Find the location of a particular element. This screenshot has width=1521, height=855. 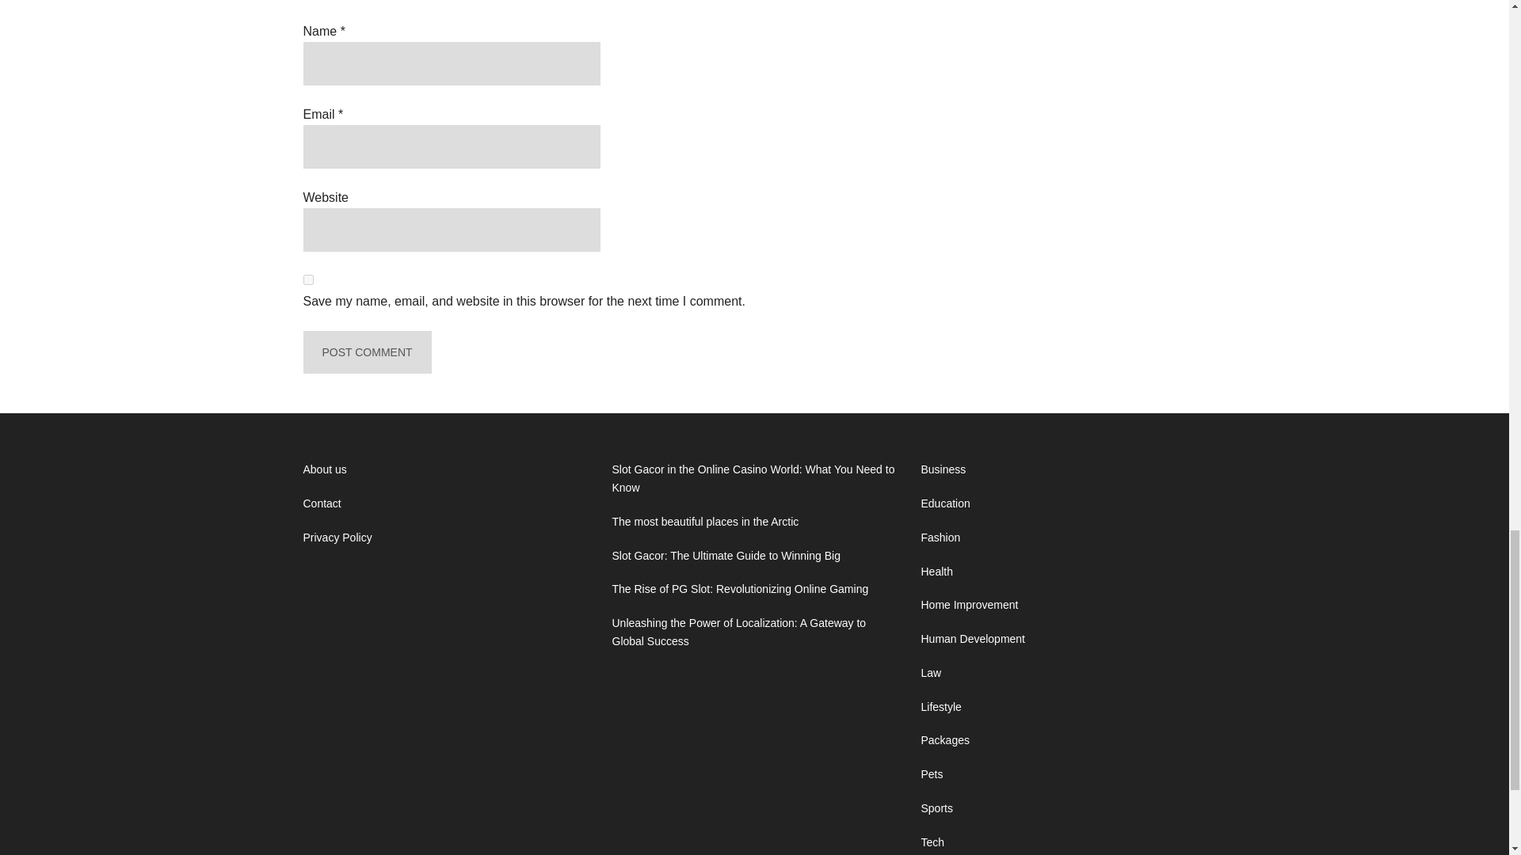

Privacy Policy is located at coordinates (337, 537).